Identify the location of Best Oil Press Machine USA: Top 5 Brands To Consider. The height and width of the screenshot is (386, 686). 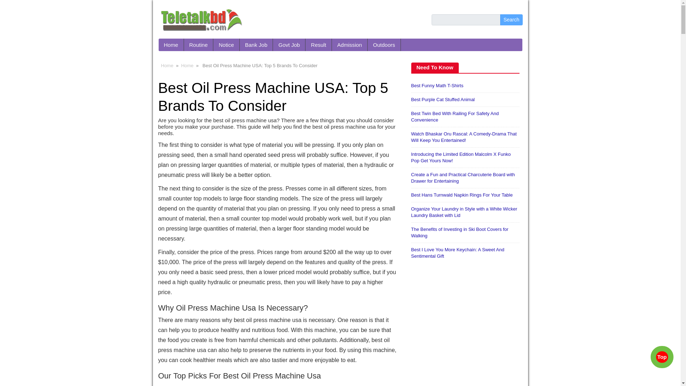
(273, 96).